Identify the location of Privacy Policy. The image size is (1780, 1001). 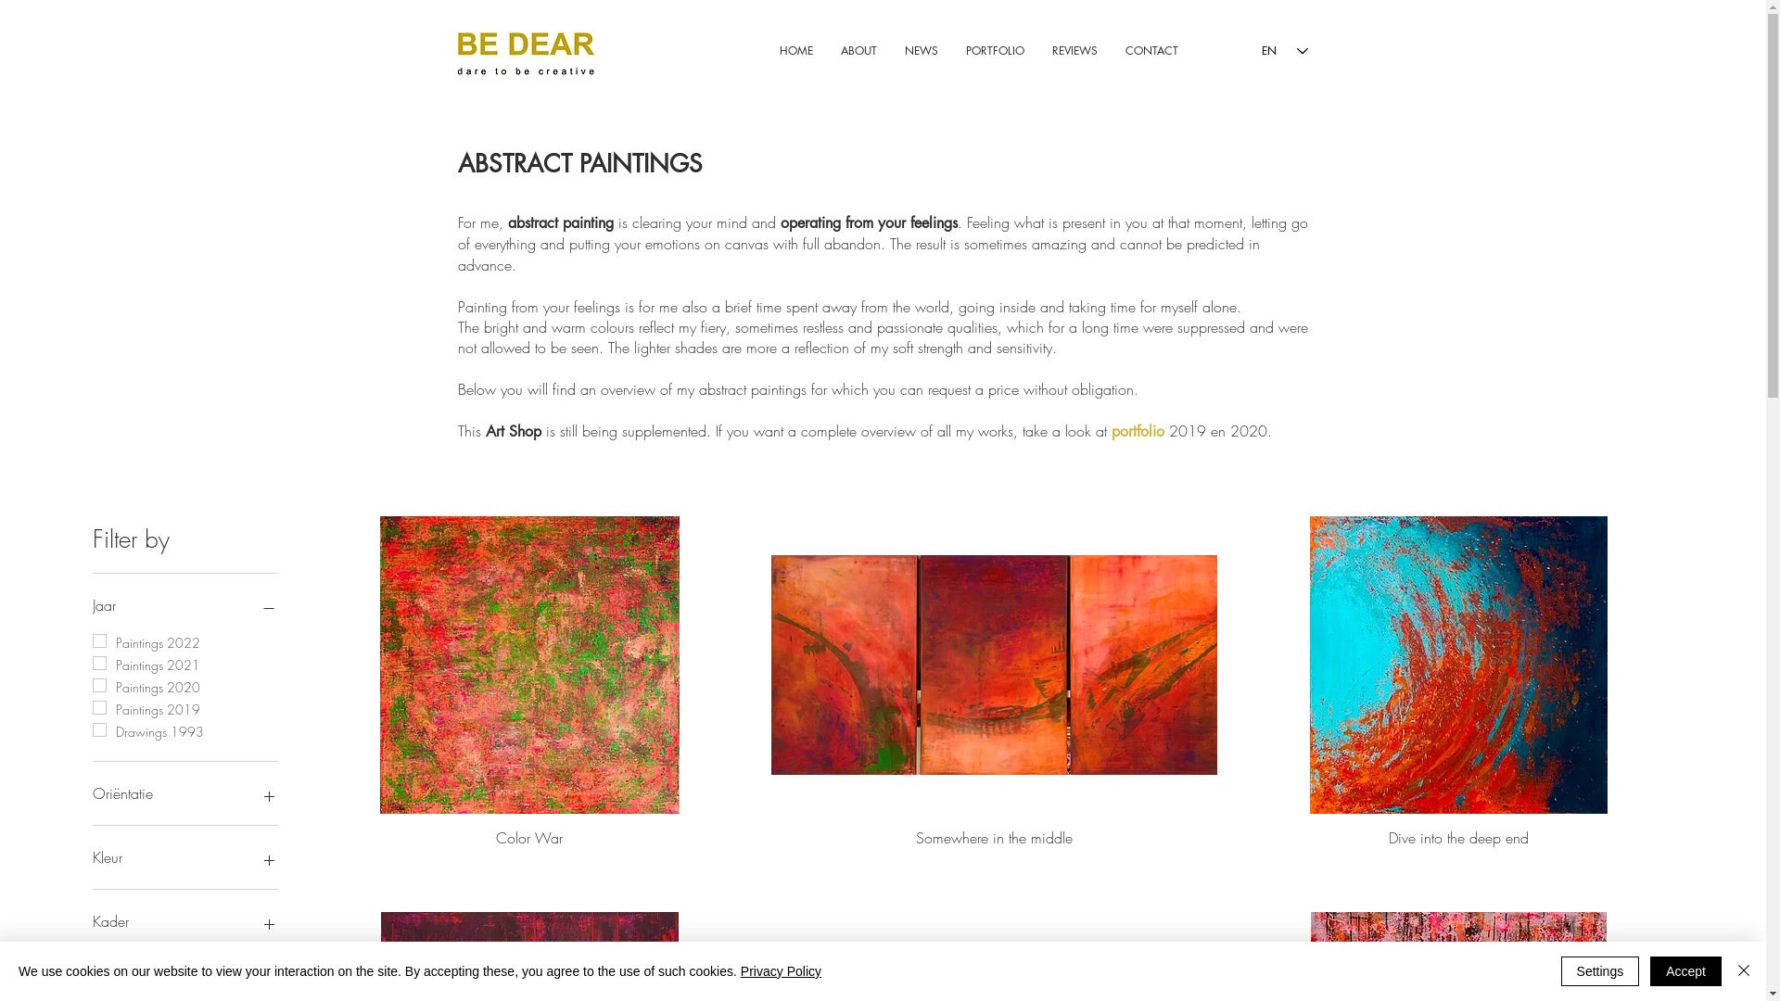
(781, 971).